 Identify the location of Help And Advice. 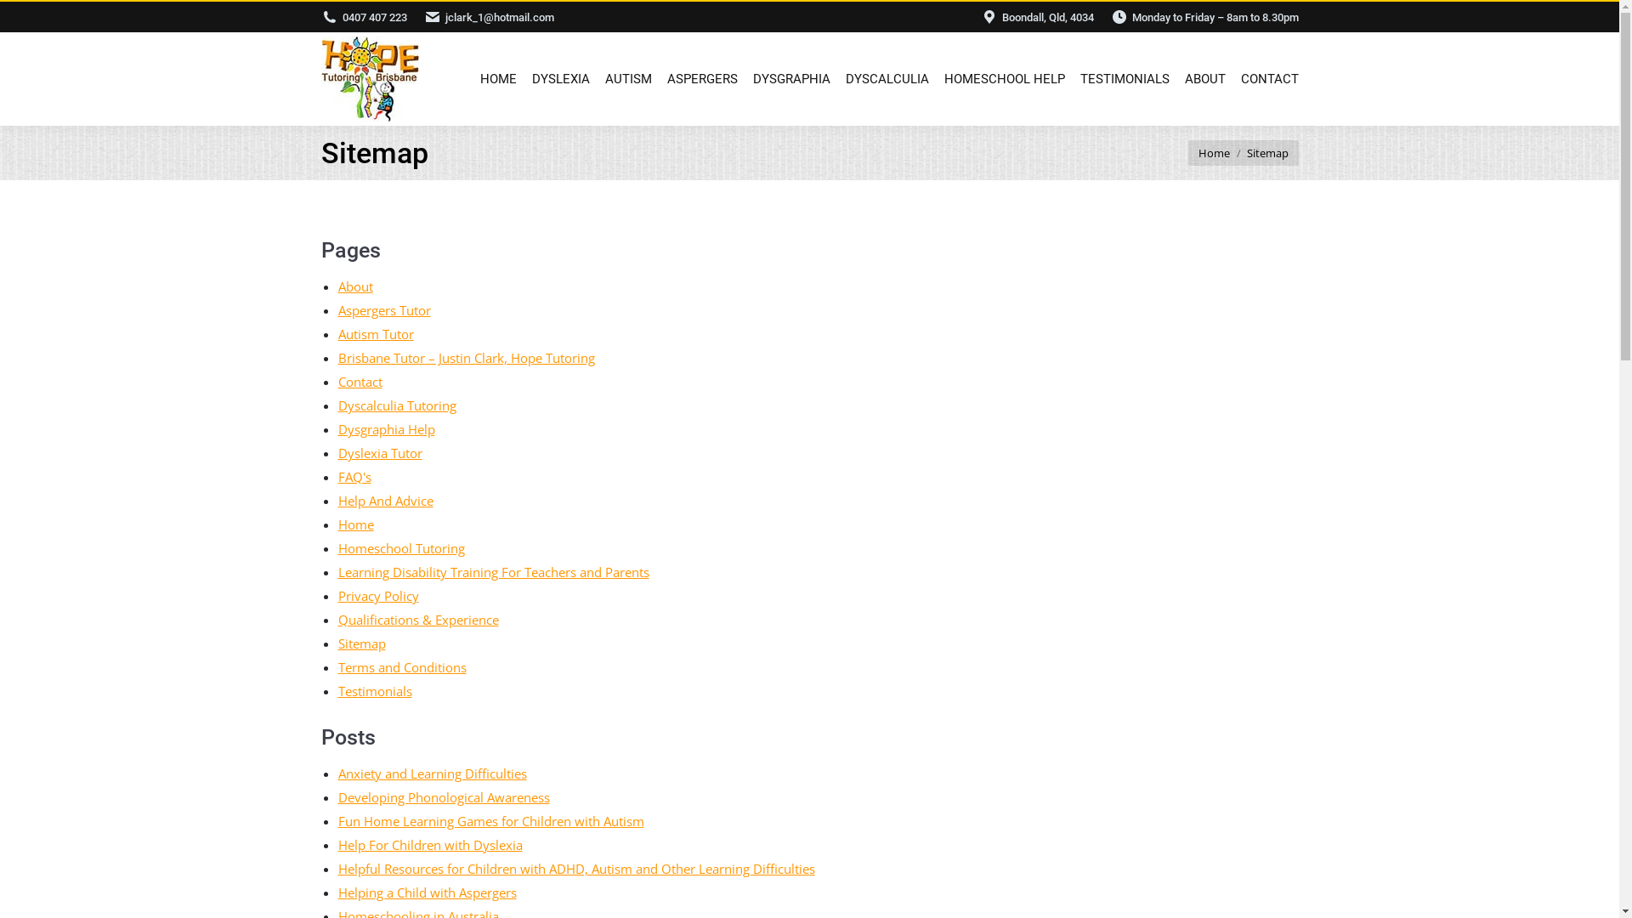
(386, 501).